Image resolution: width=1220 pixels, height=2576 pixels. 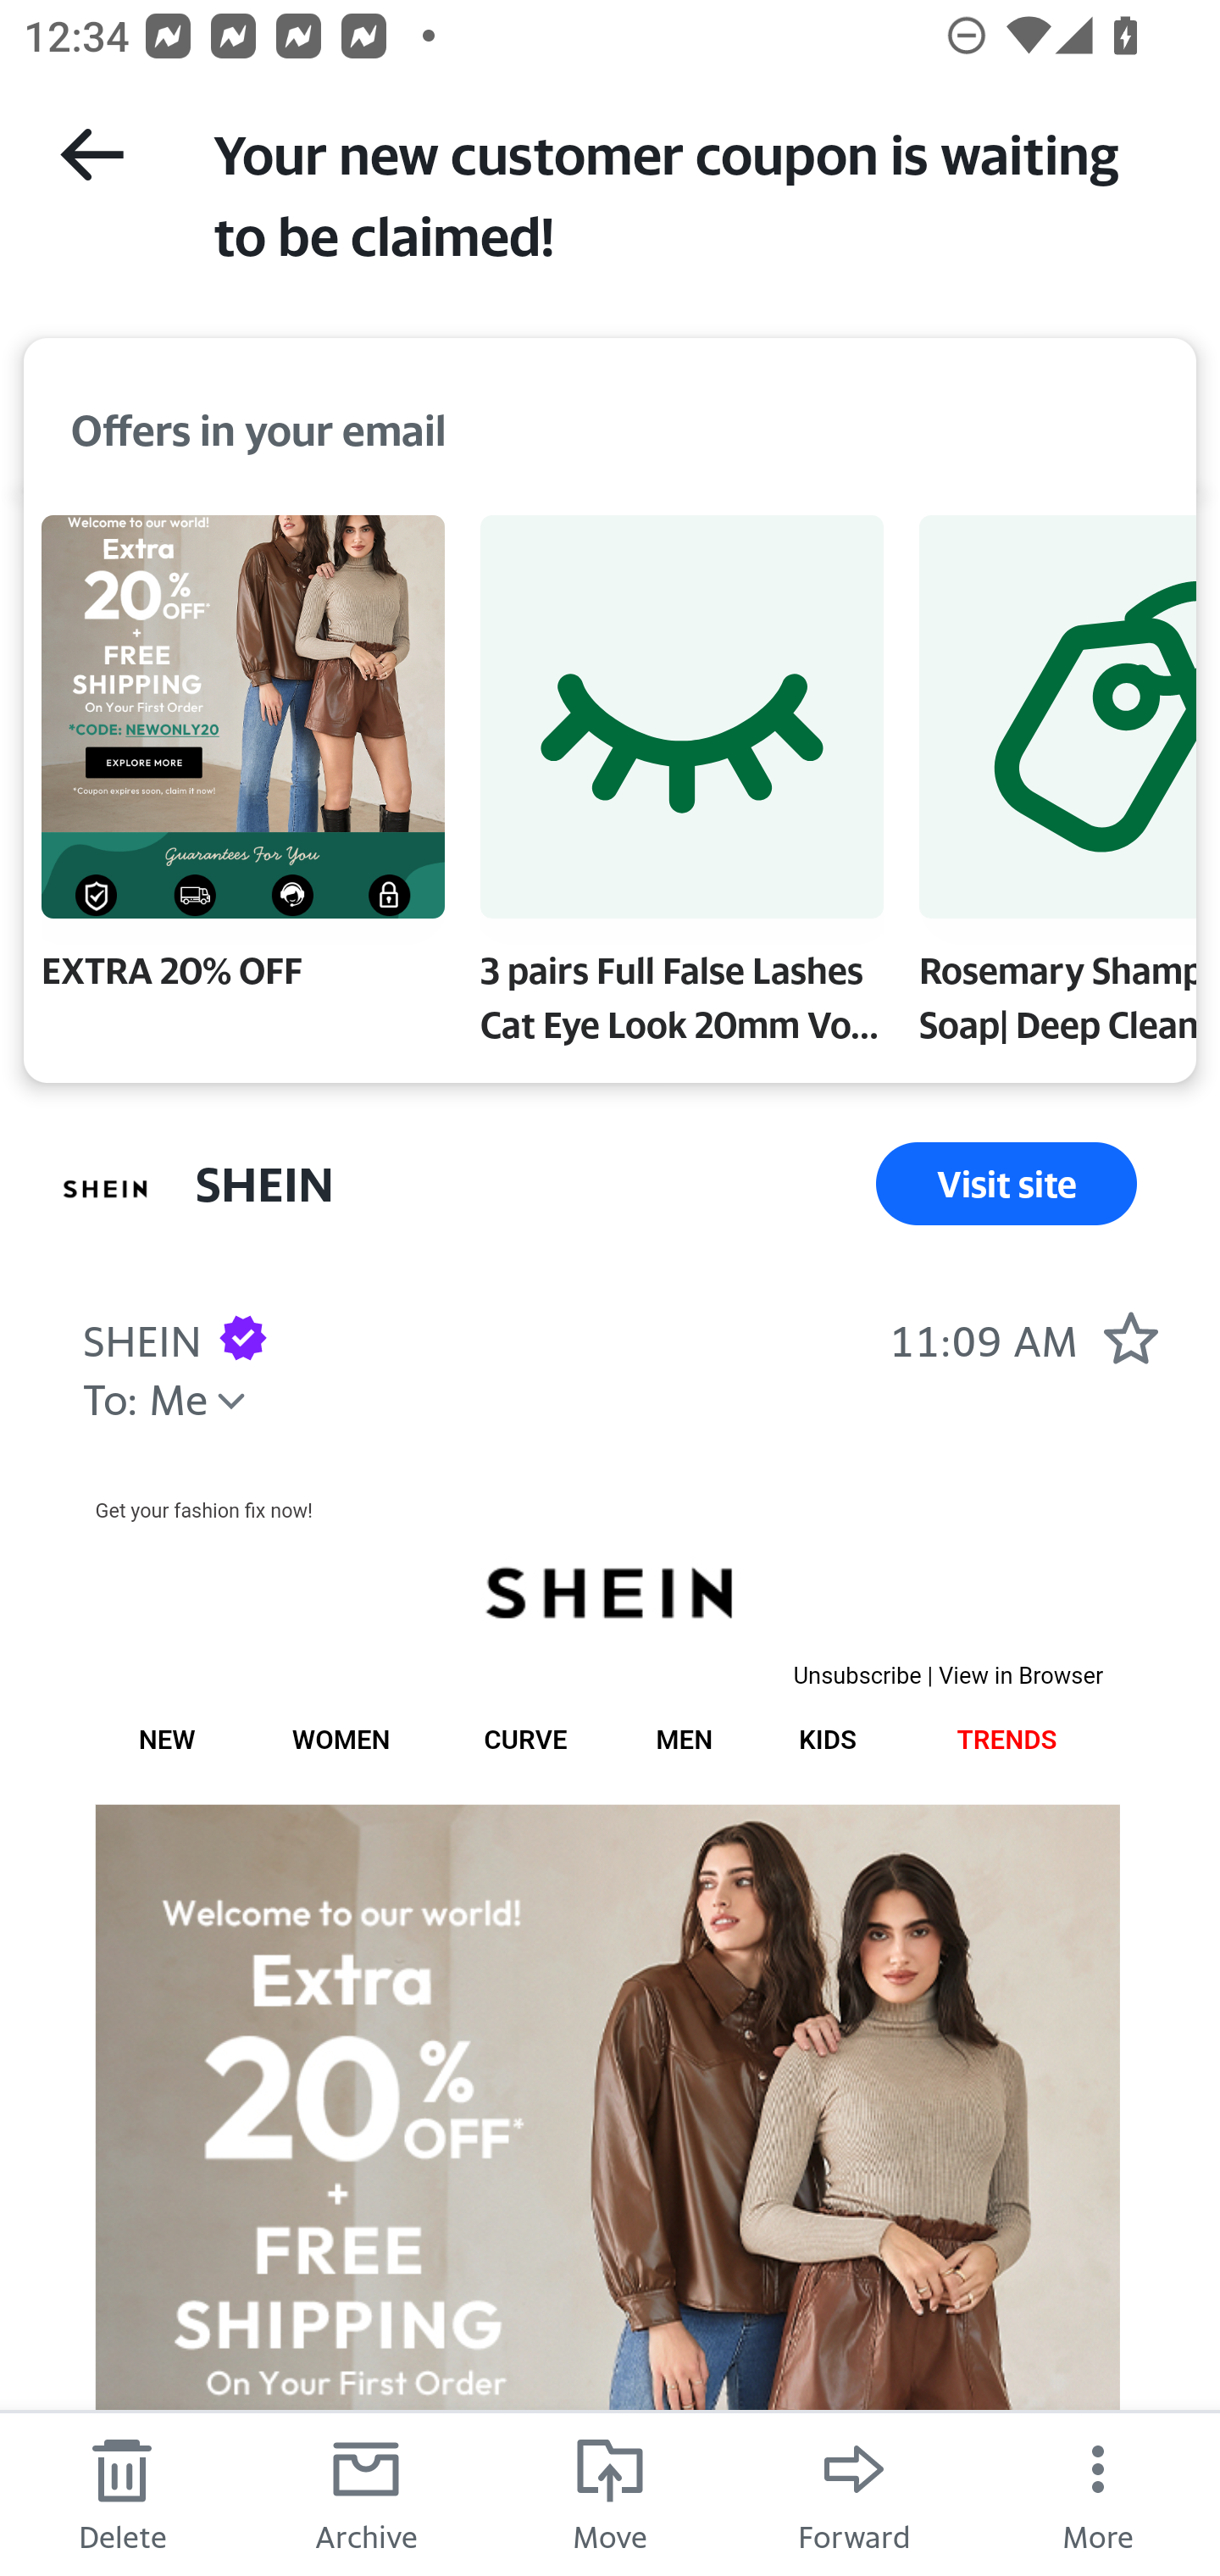 I want to click on CURVE, so click(x=525, y=1740).